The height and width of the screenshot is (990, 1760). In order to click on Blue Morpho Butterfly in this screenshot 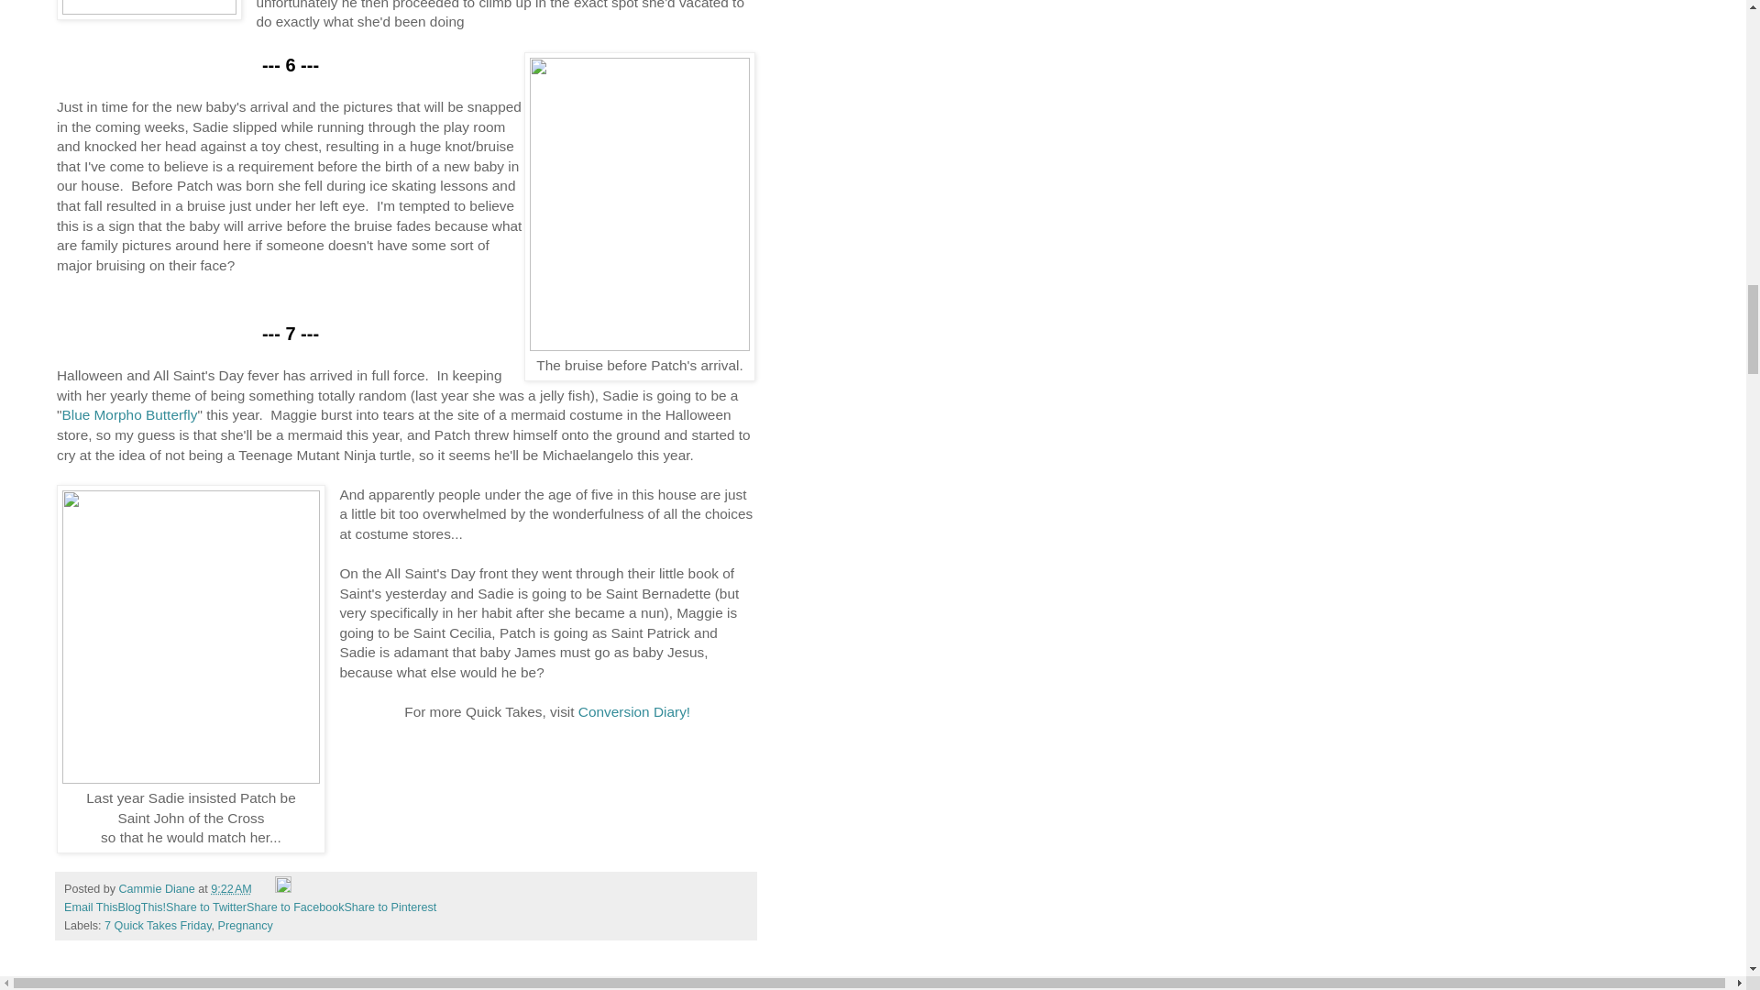, I will do `click(129, 414)`.